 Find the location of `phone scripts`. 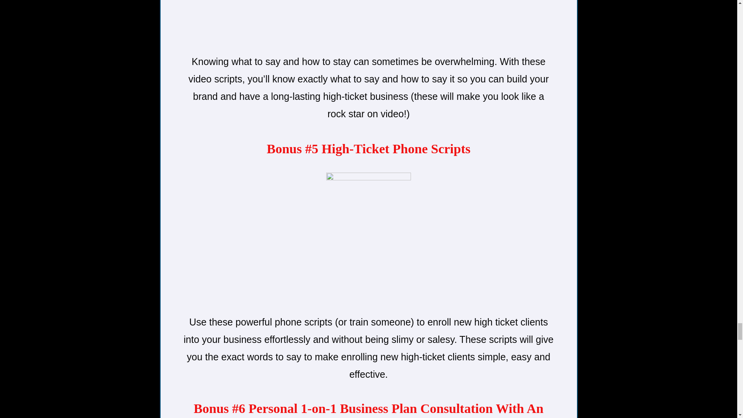

phone scripts is located at coordinates (368, 239).